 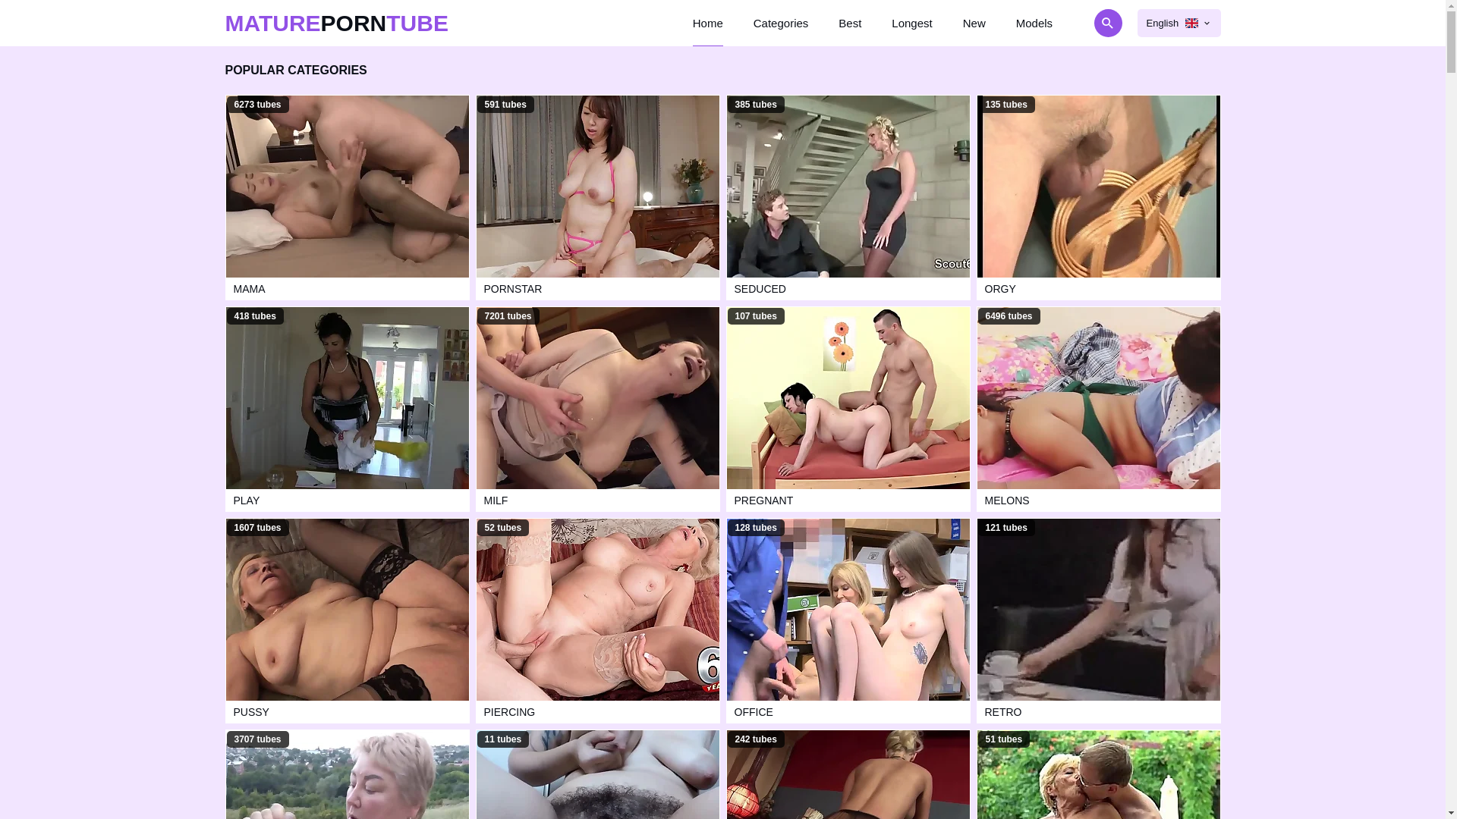 What do you see at coordinates (597, 620) in the screenshot?
I see `52 tubes
PIERCING` at bounding box center [597, 620].